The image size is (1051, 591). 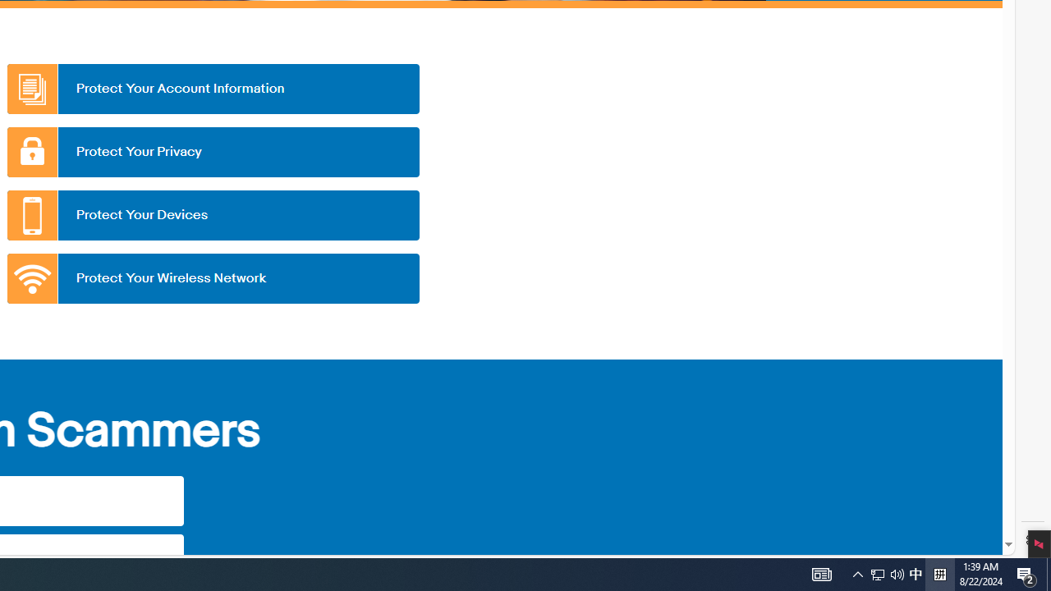 I want to click on Protect Your Account Information, so click(x=213, y=89).